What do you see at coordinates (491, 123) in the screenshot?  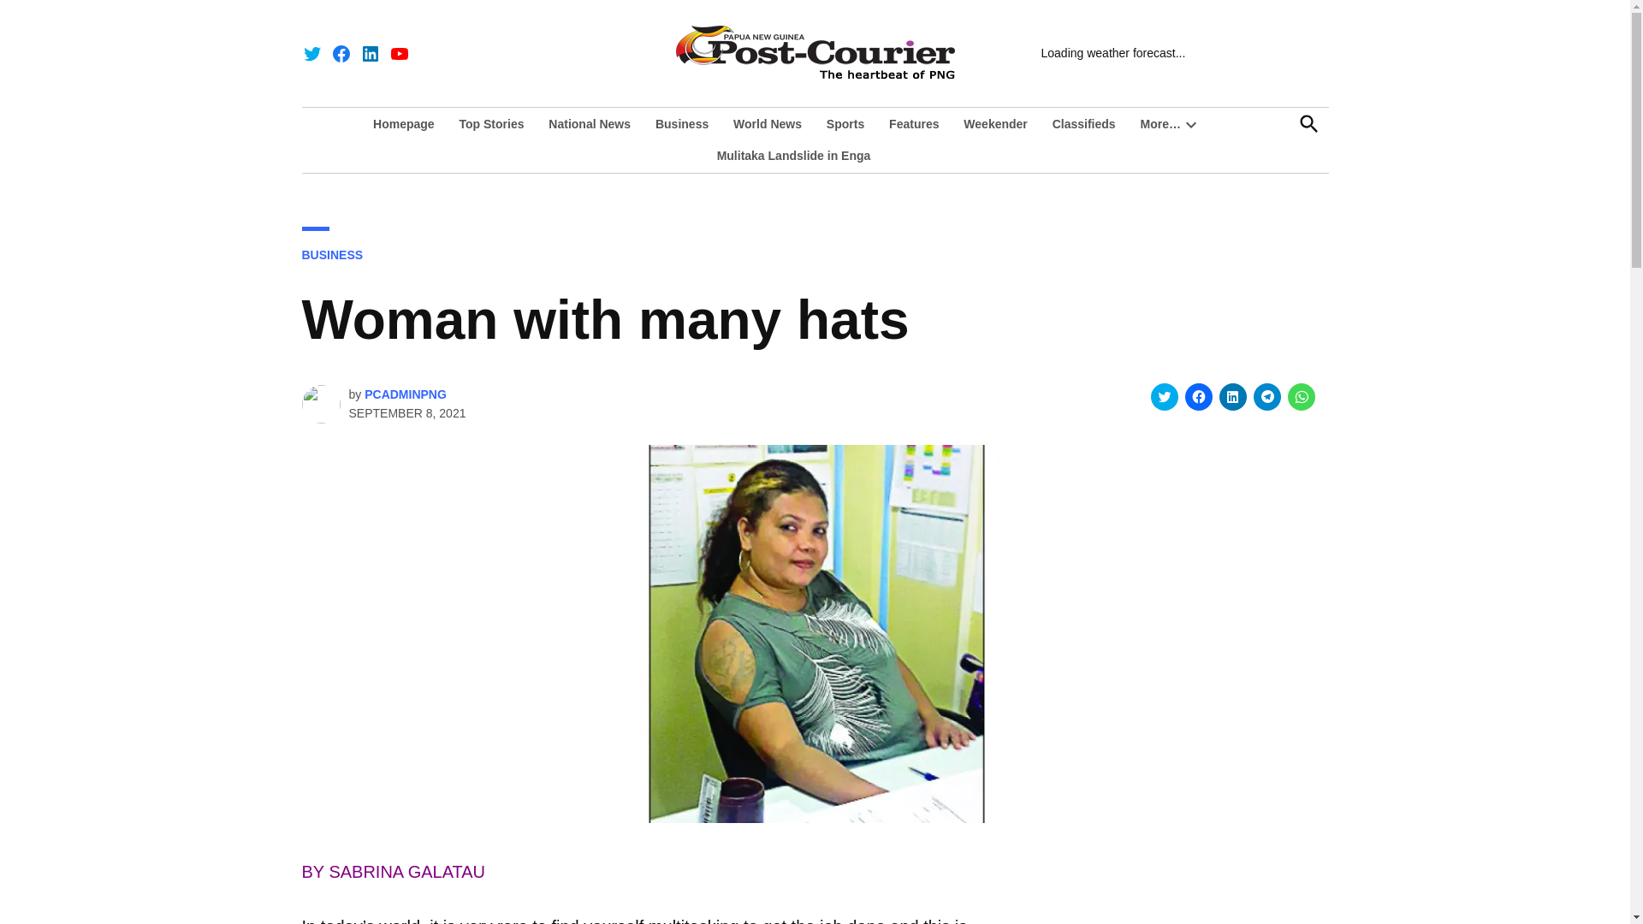 I see `Top Stories` at bounding box center [491, 123].